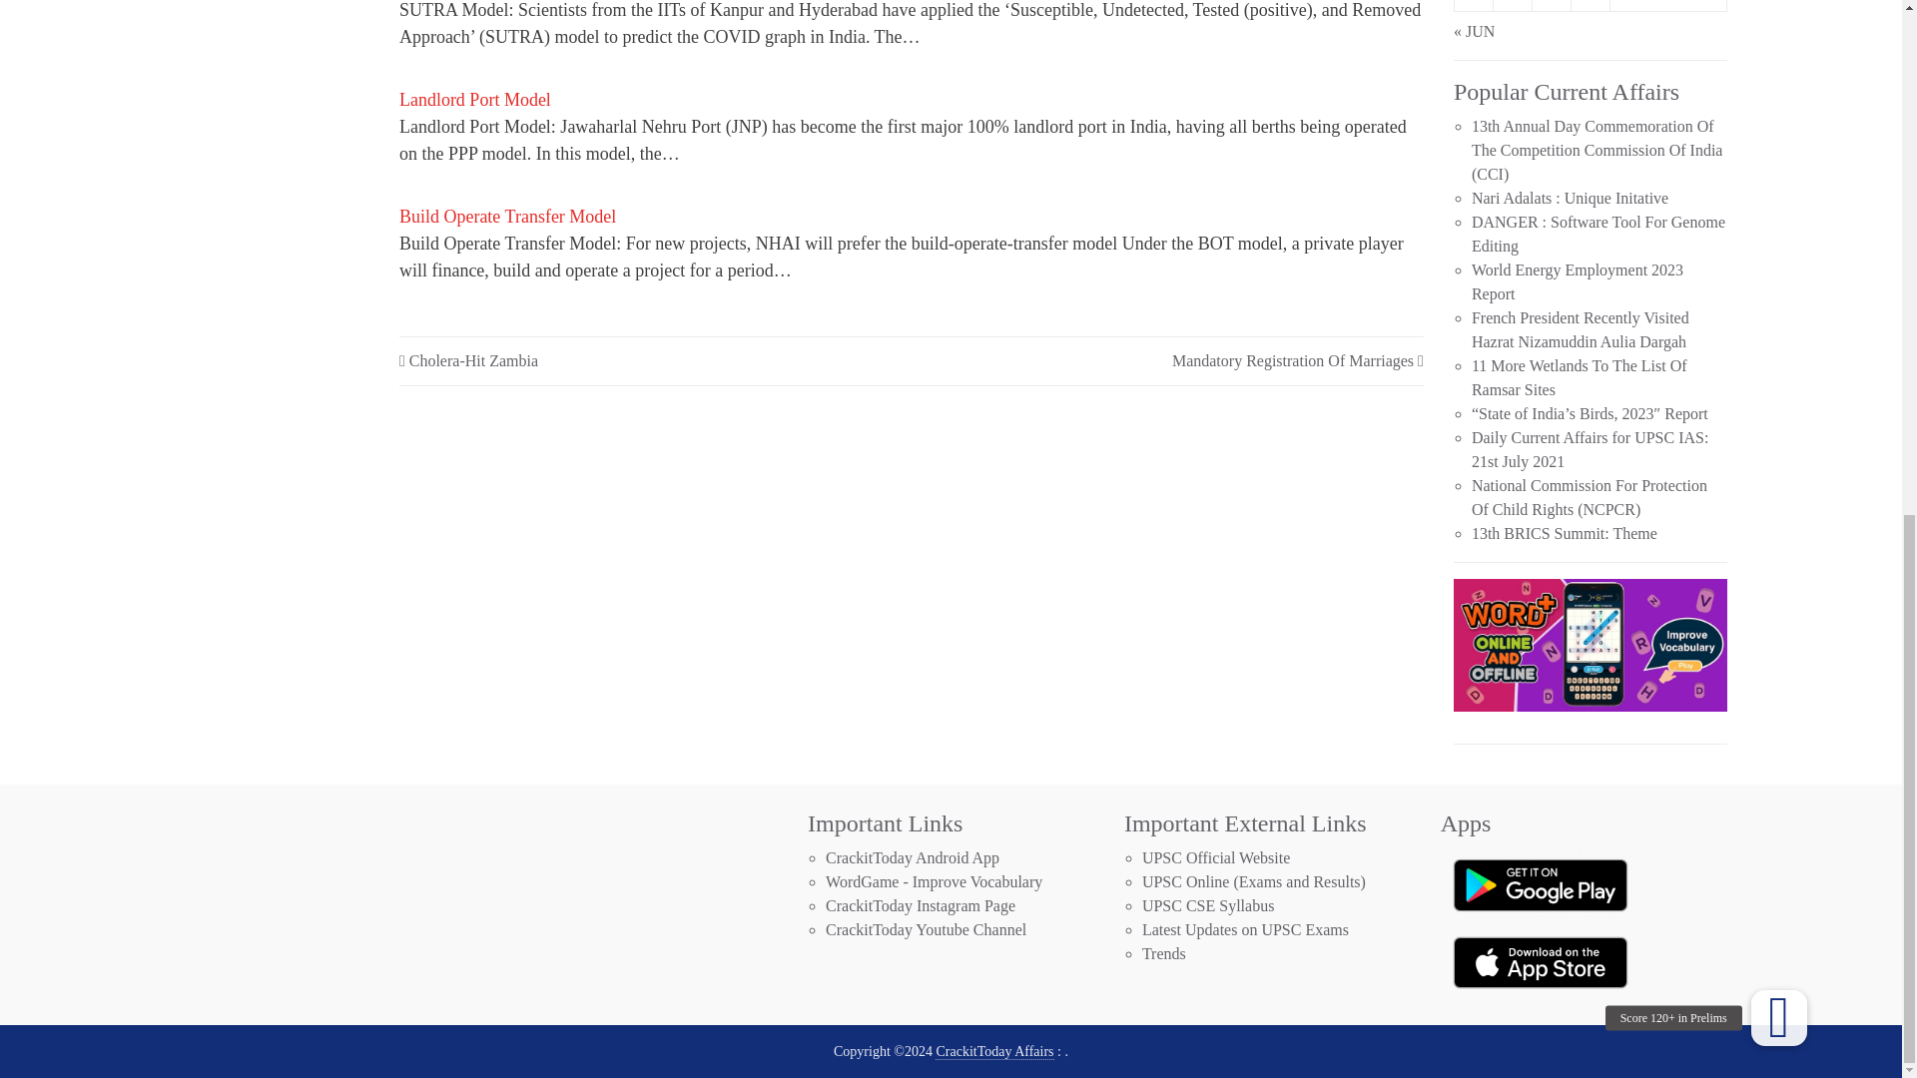  Describe the element at coordinates (473, 361) in the screenshot. I see `Cholera-Hit Zambia` at that location.